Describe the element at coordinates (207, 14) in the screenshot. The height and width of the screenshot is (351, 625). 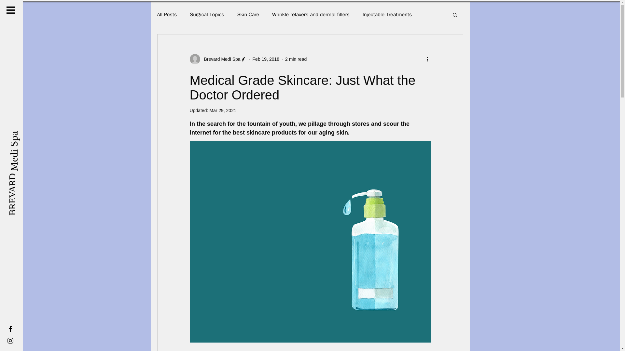
I see `Surgical Topics` at that location.